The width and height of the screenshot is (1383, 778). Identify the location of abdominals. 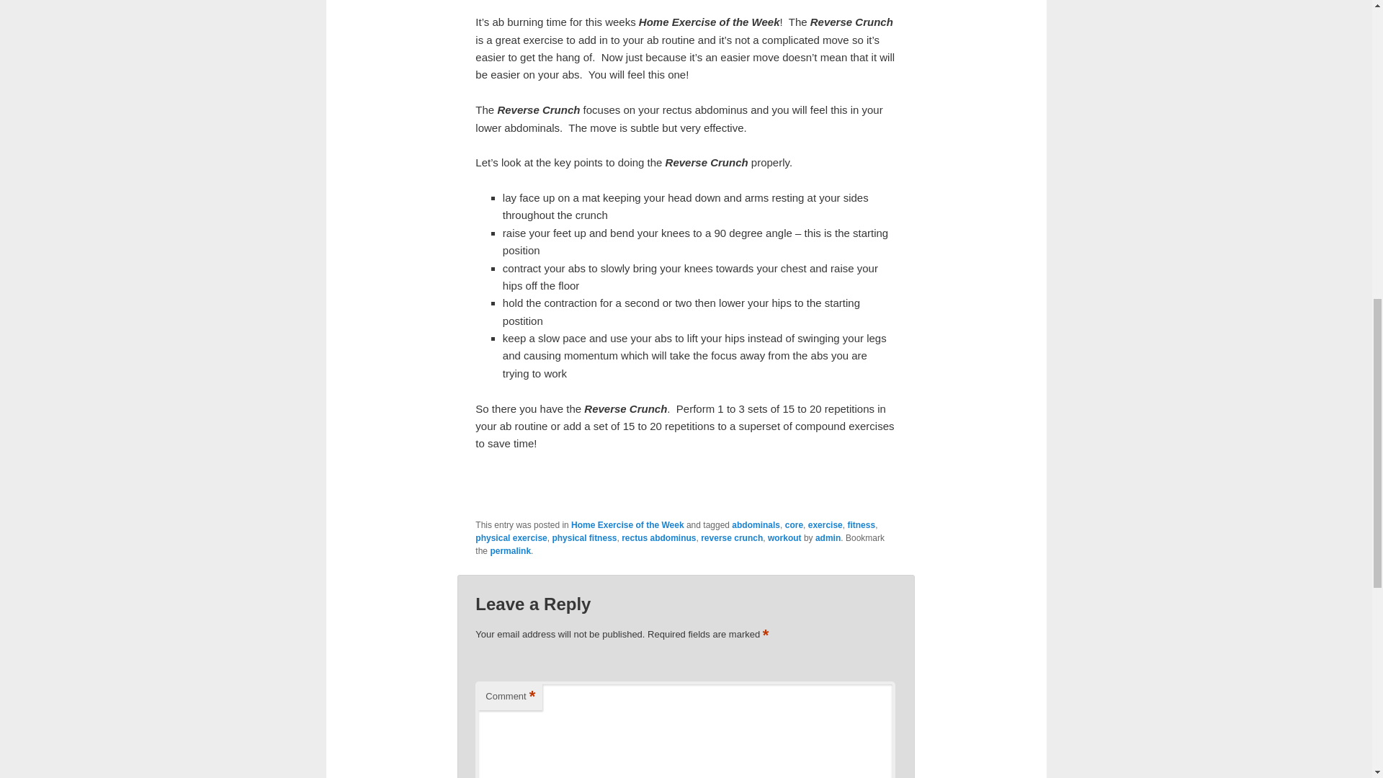
(755, 524).